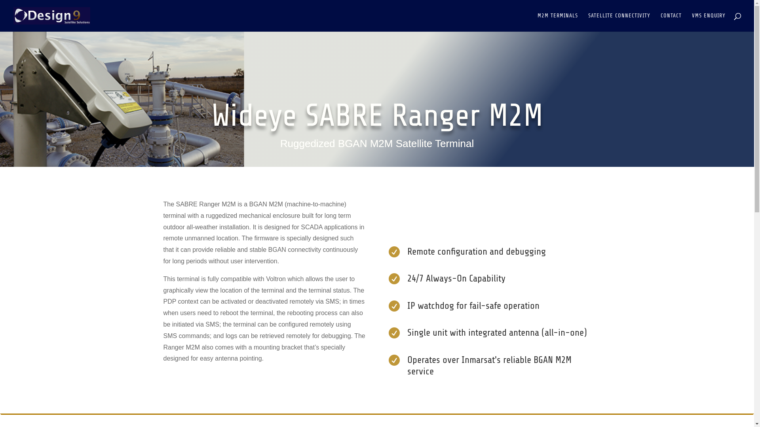 This screenshot has width=760, height=427. Describe the element at coordinates (619, 22) in the screenshot. I see `SATELLITE CONNECTIVITY` at that location.